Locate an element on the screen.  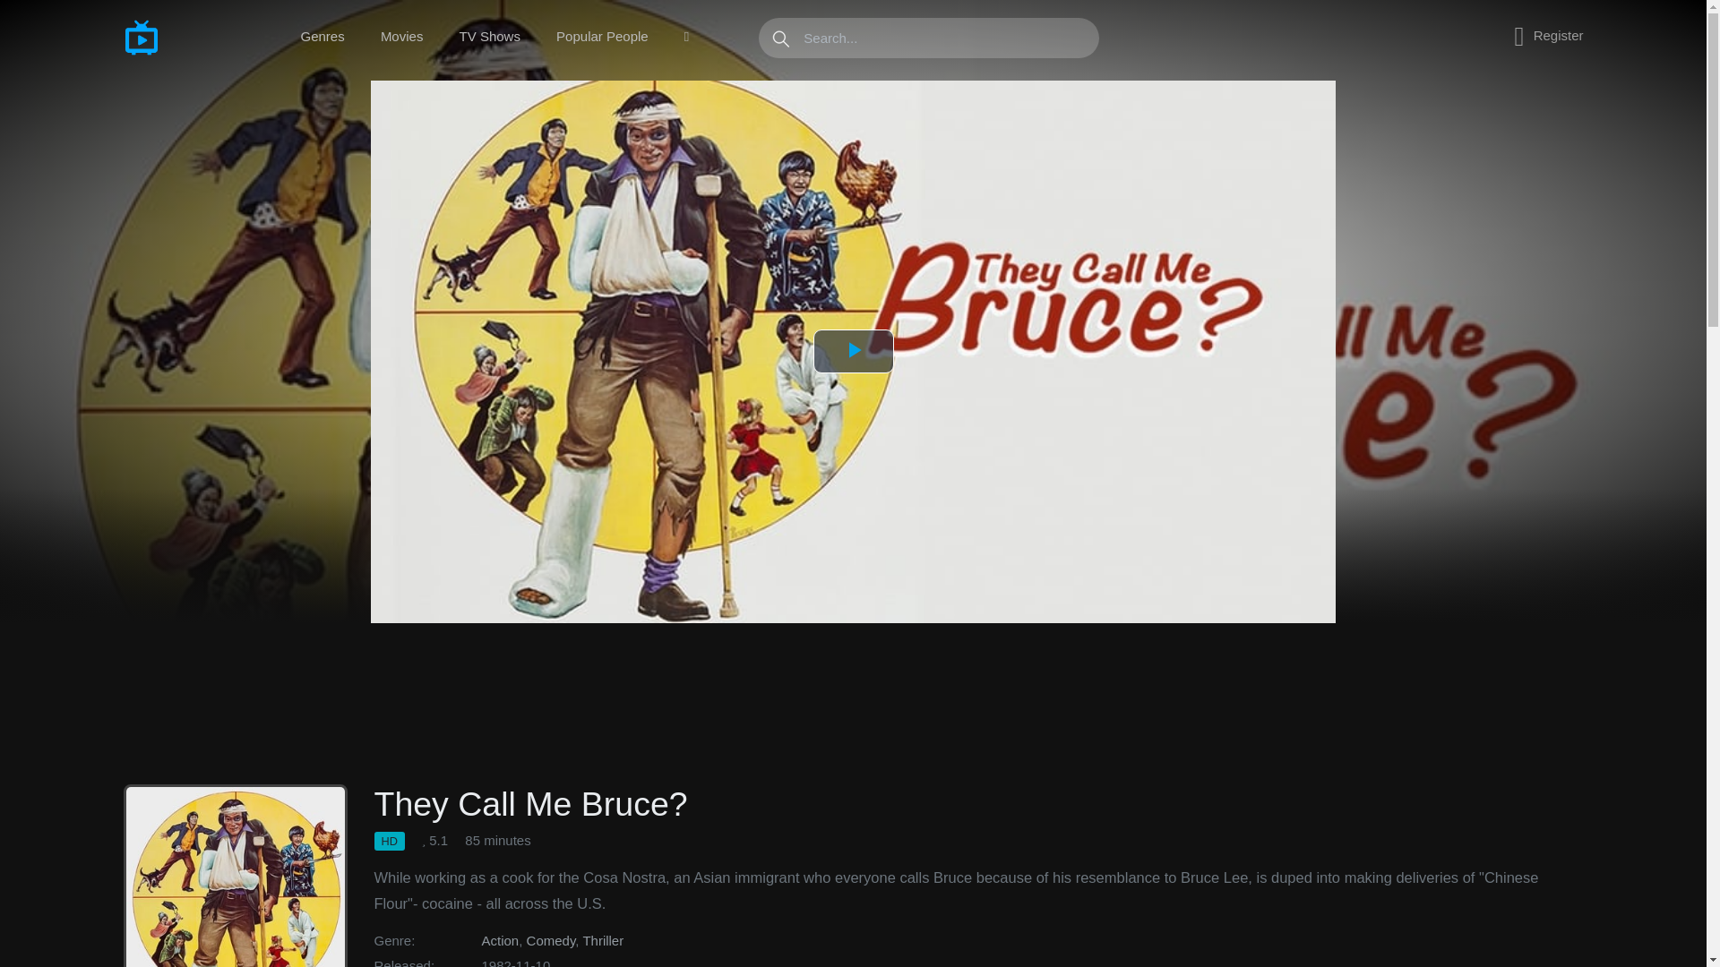
TV Shows is located at coordinates (489, 37).